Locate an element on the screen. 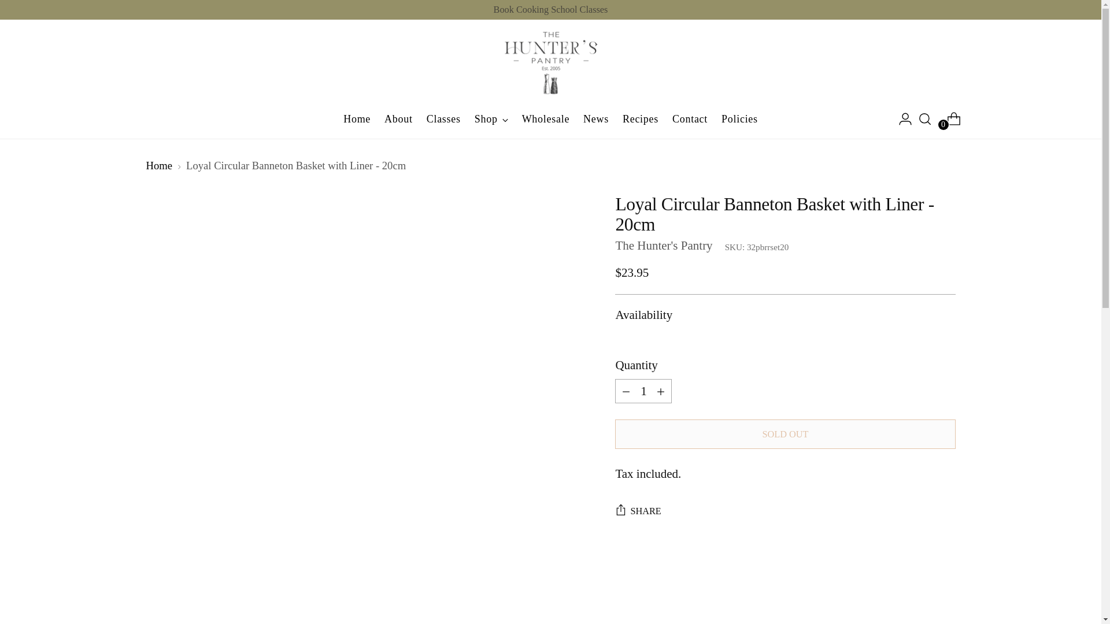  Classes is located at coordinates (443, 118).